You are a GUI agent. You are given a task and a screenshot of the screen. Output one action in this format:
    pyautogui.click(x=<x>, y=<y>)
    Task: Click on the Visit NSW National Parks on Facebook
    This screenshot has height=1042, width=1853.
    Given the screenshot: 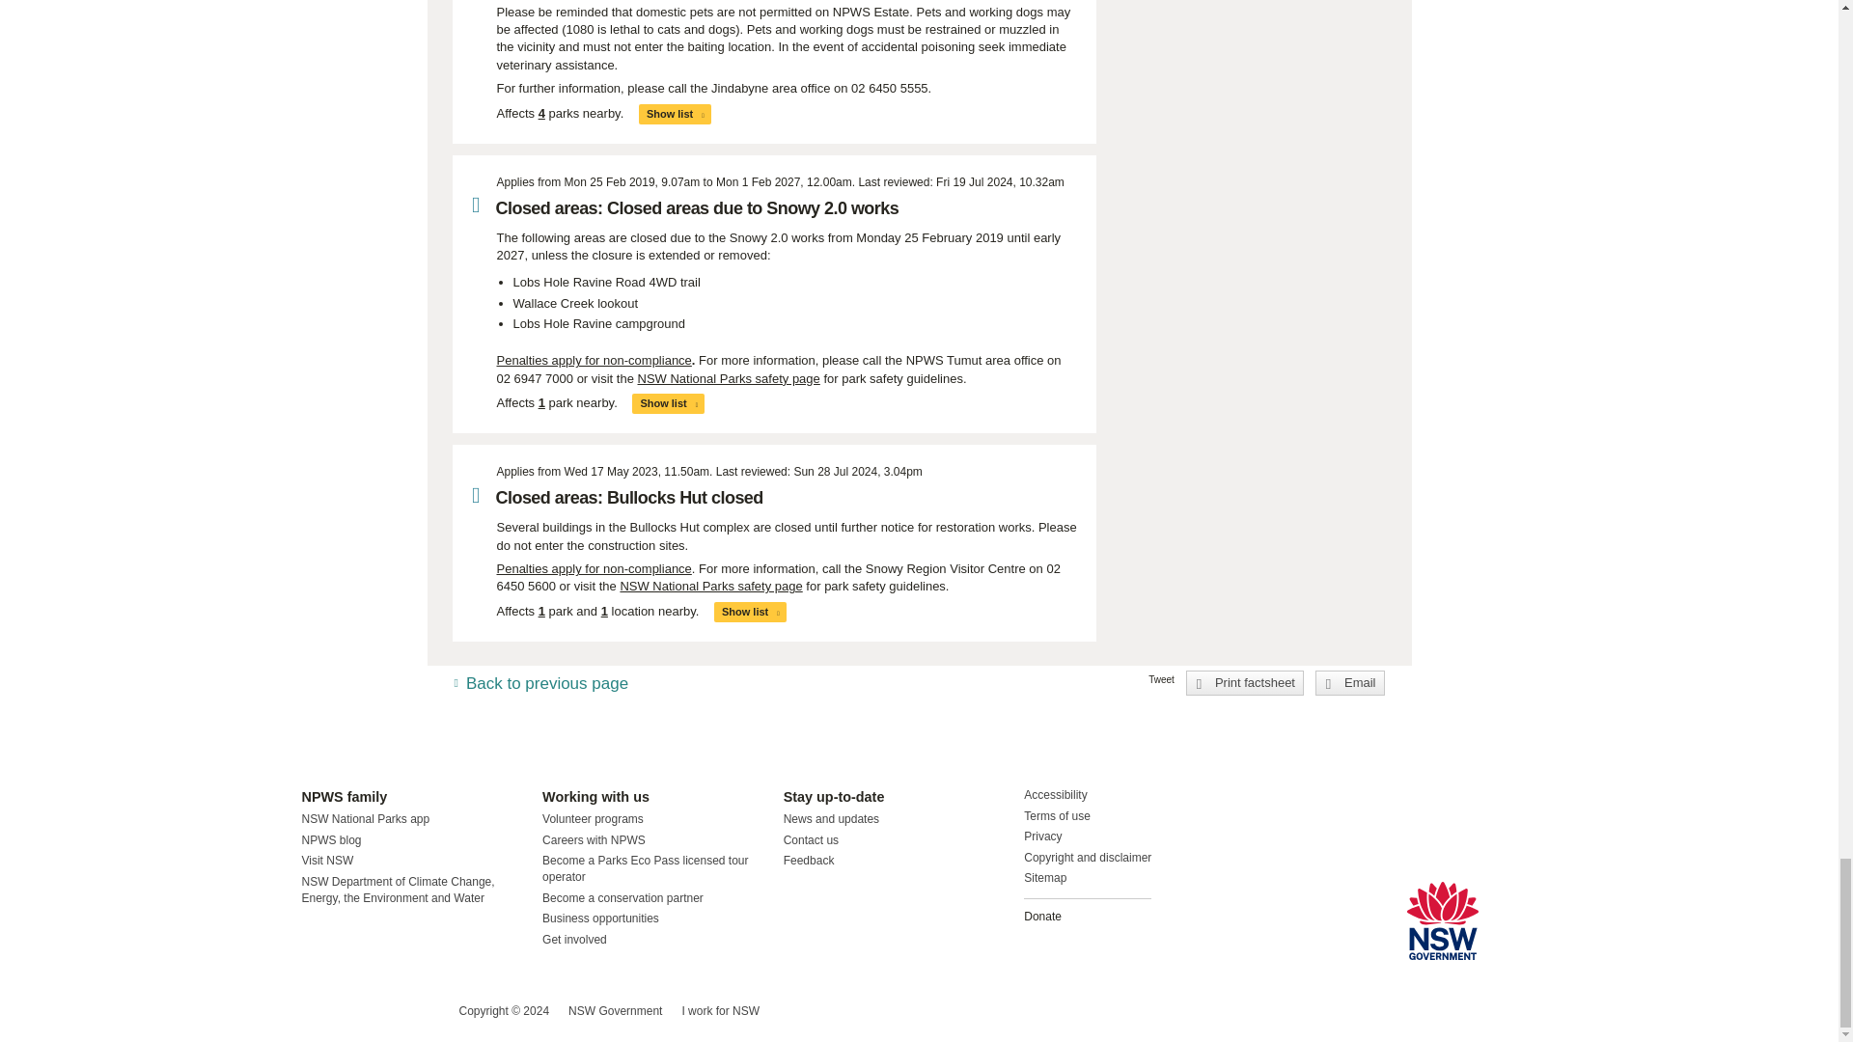 What is the action you would take?
    pyautogui.click(x=318, y=1011)
    